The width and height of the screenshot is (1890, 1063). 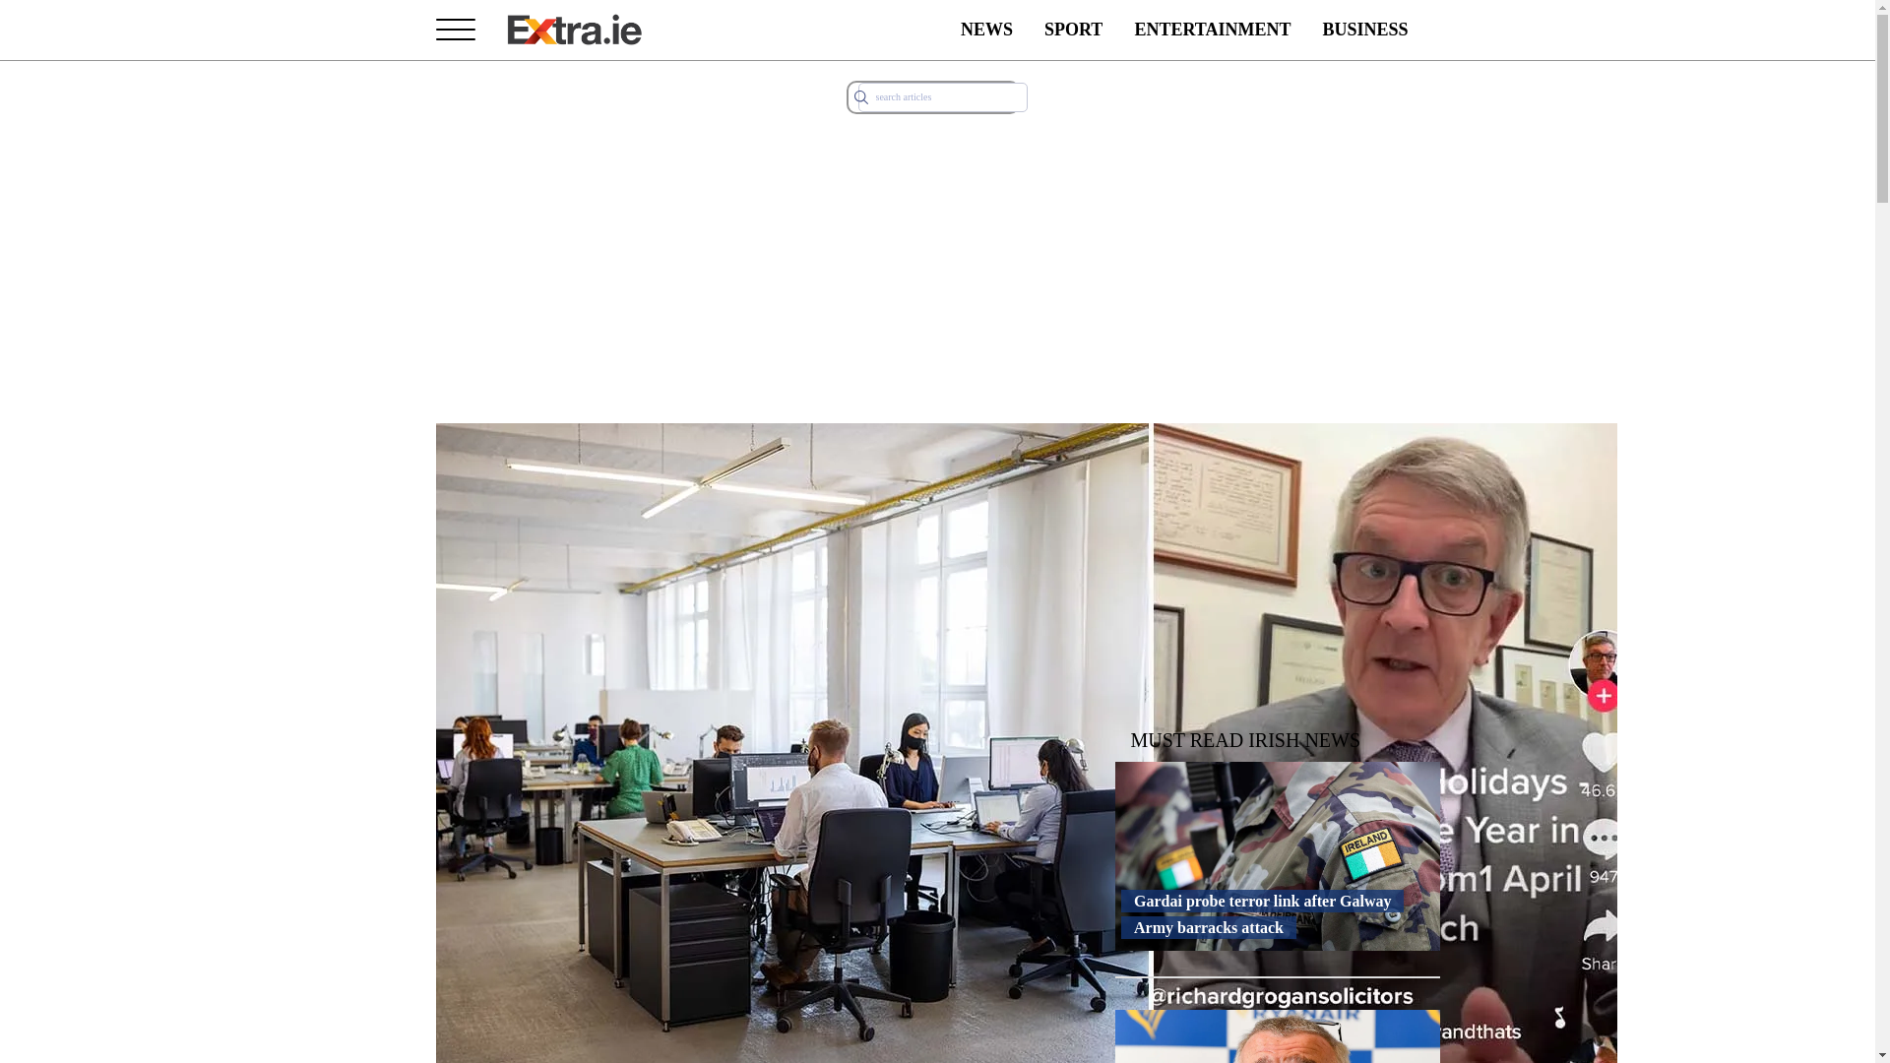 I want to click on Gardai probe terror link after Galway Army barracks attack, so click(x=1276, y=913).